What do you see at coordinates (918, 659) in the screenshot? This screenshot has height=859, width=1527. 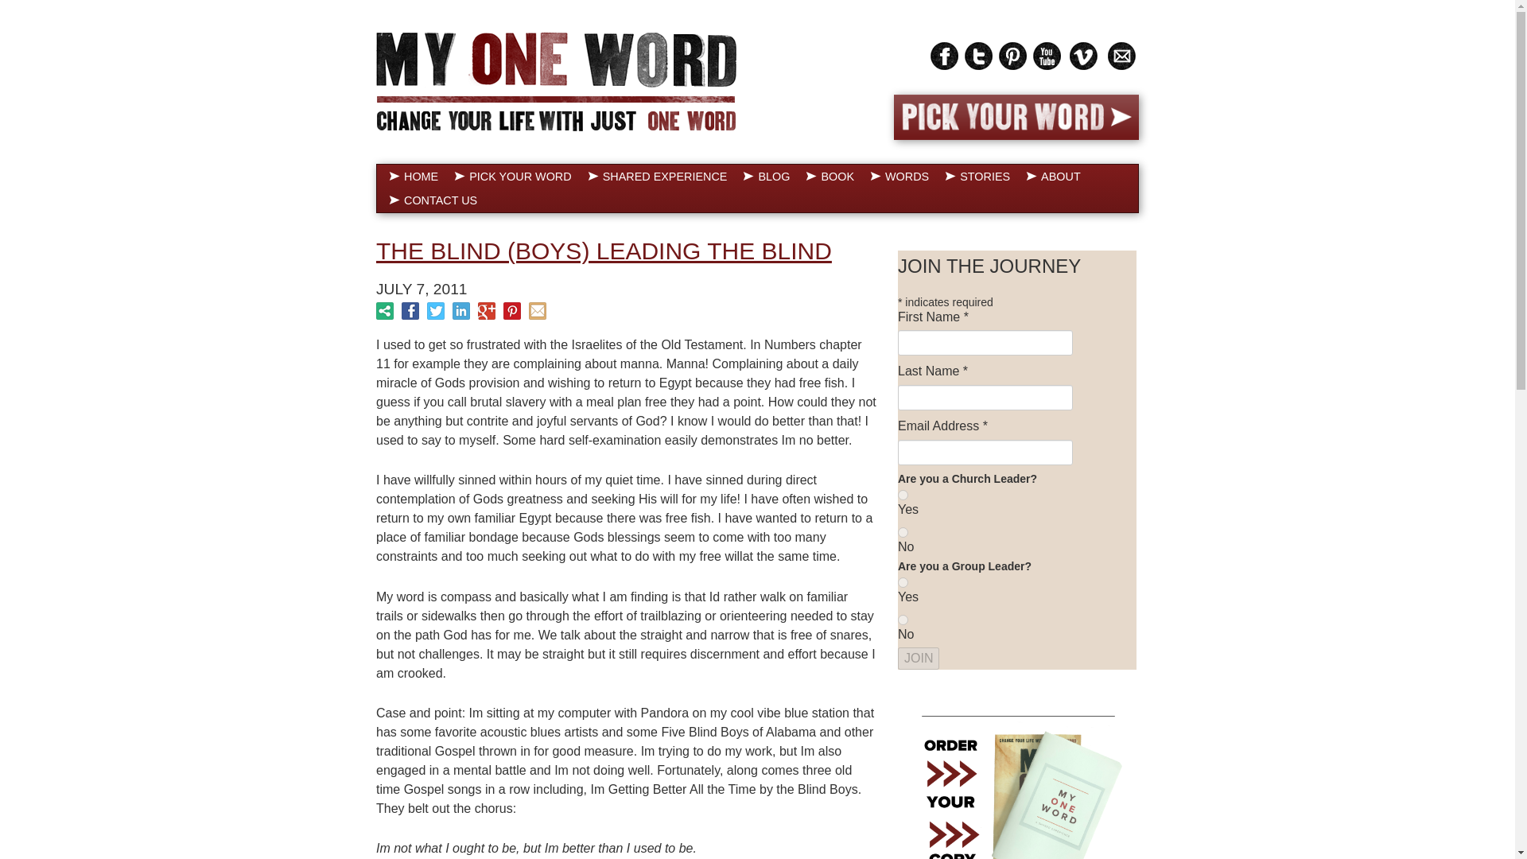 I see `JOIN` at bounding box center [918, 659].